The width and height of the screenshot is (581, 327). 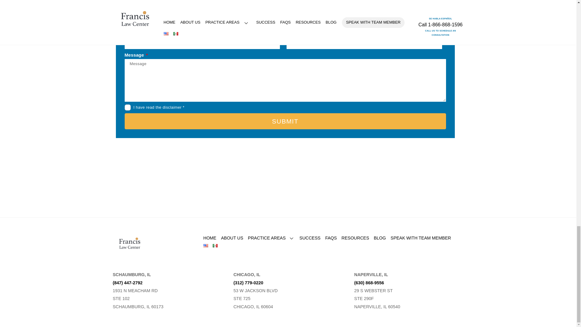 What do you see at coordinates (232, 237) in the screenshot?
I see `ABOUT US` at bounding box center [232, 237].